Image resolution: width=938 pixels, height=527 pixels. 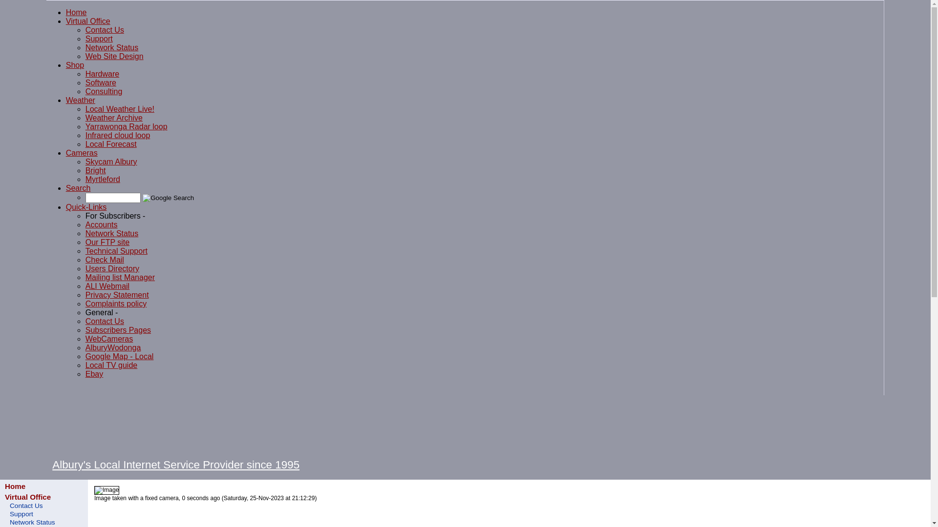 I want to click on Network Status, so click(x=112, y=233).